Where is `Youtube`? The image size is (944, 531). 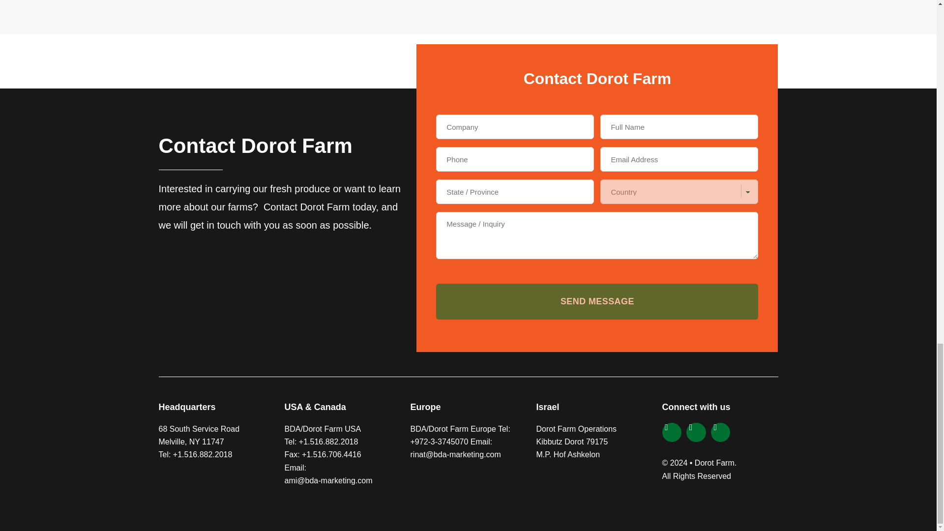
Youtube is located at coordinates (721, 432).